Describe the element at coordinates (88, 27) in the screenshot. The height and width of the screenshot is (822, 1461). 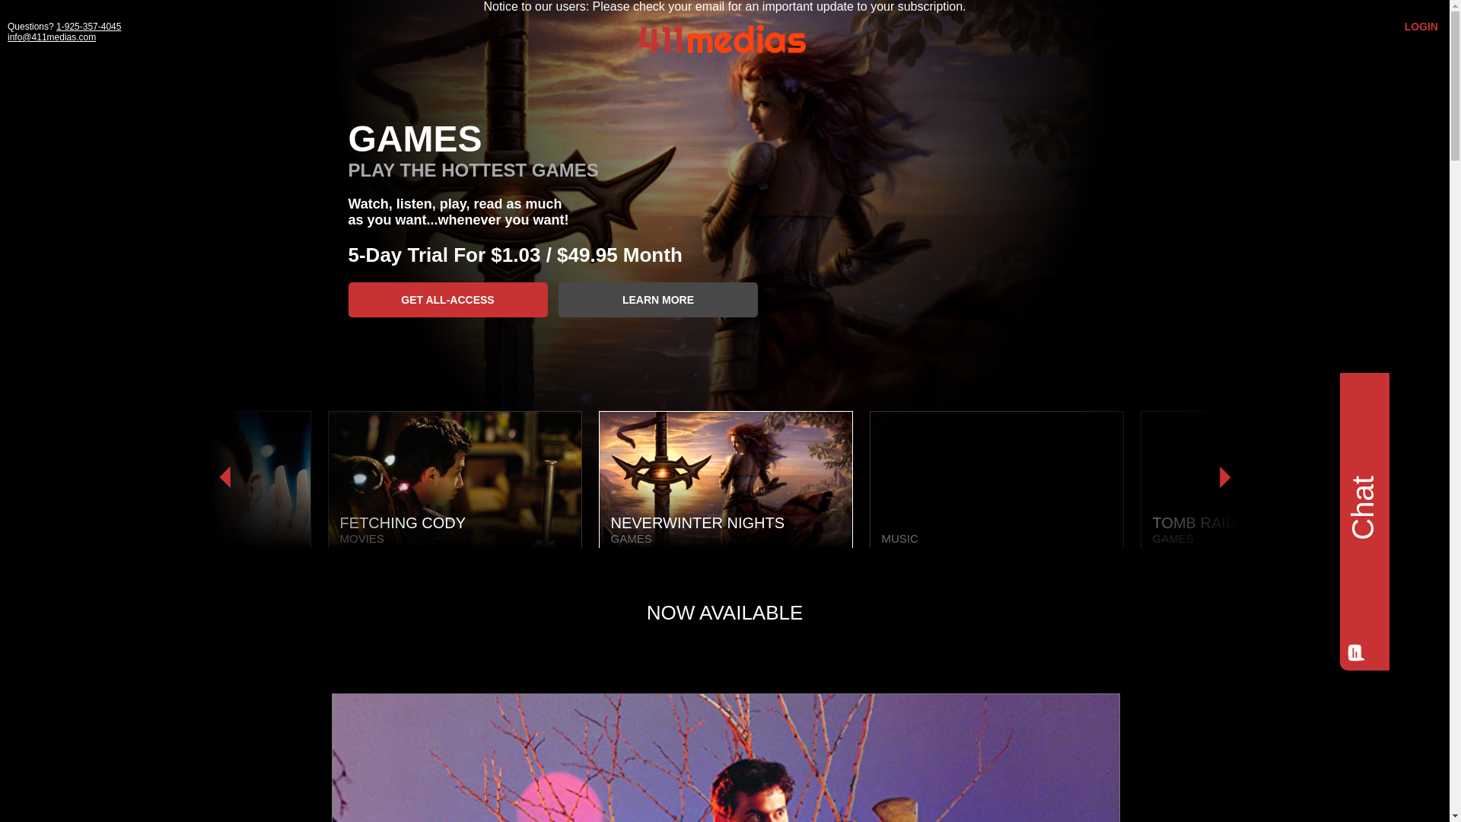
I see `1-925-357-4045` at that location.